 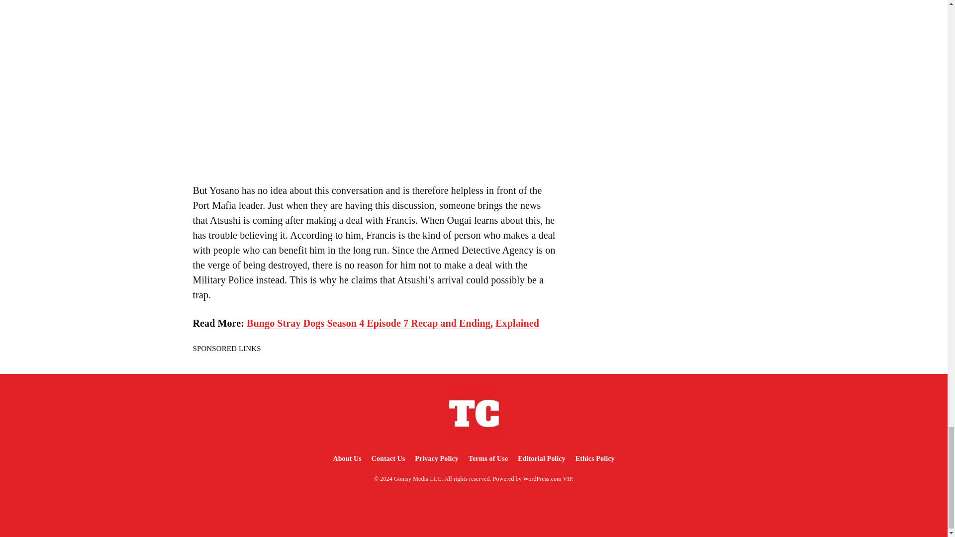 I want to click on WordPress.com VIP, so click(x=548, y=478).